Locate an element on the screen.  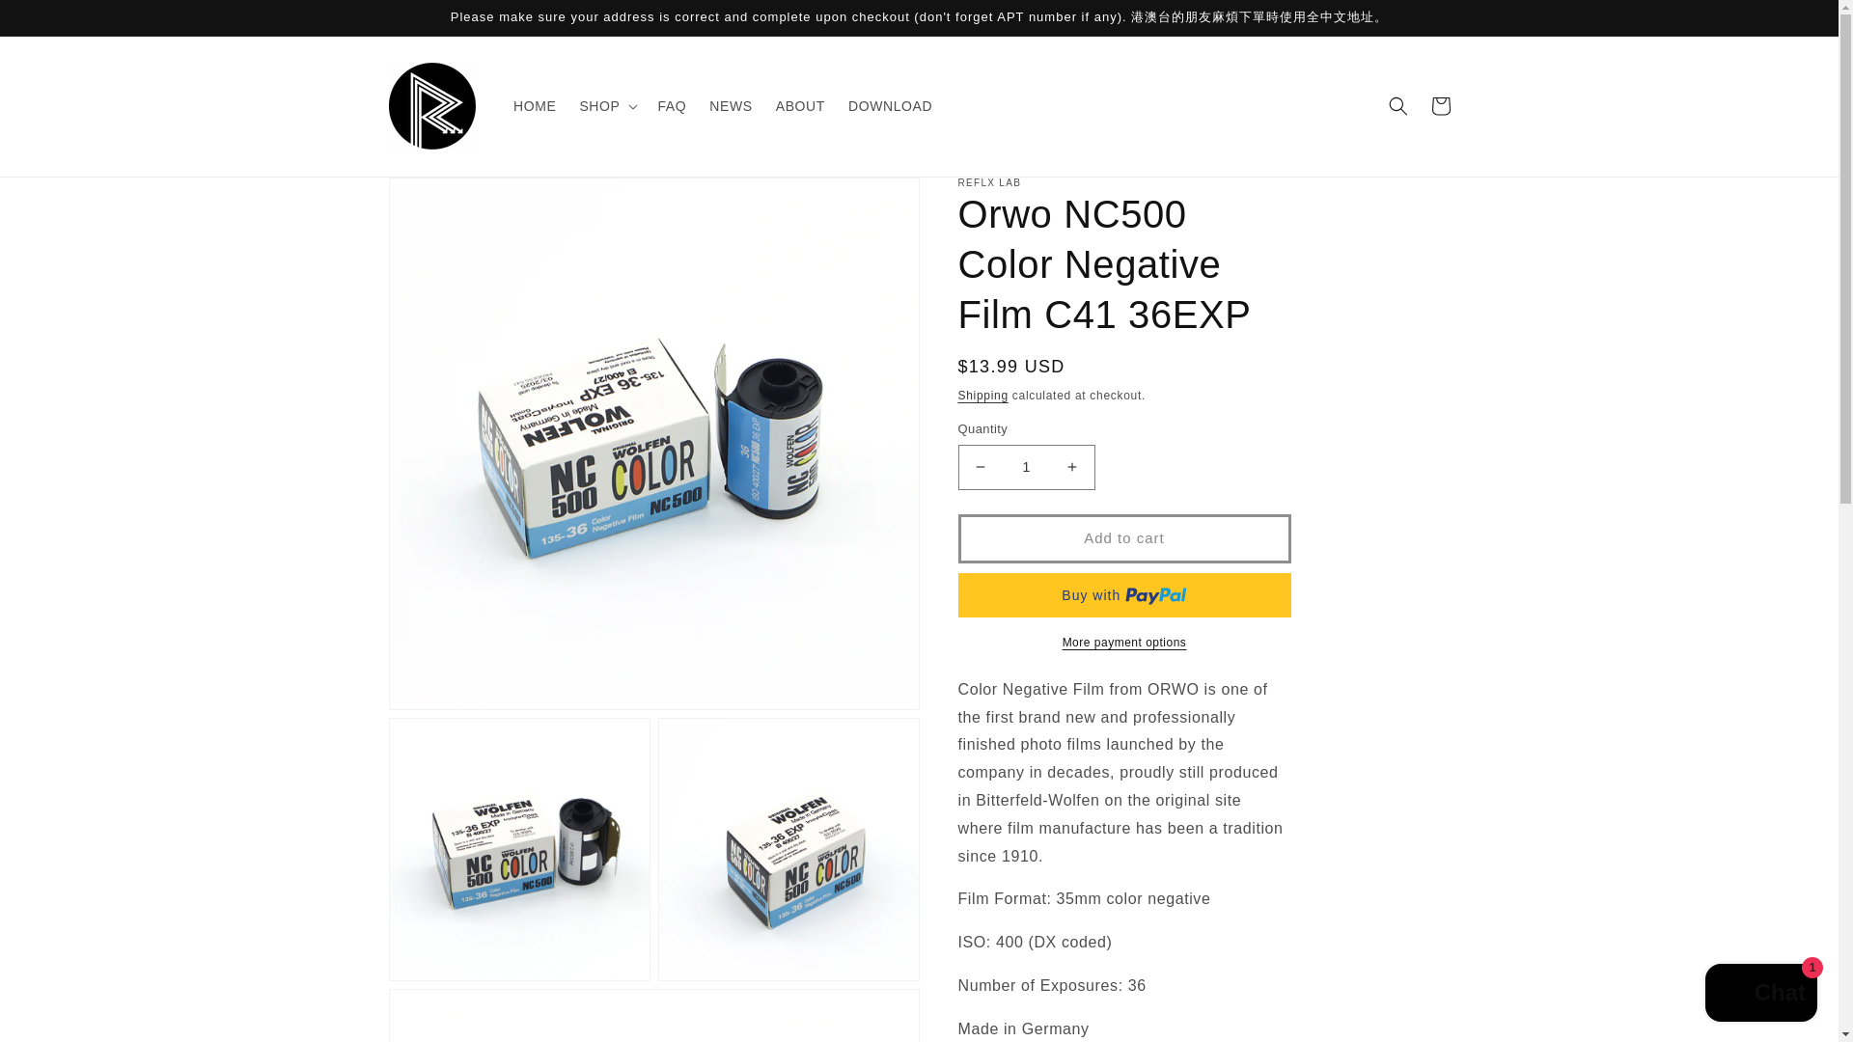
Cart is located at coordinates (1440, 105).